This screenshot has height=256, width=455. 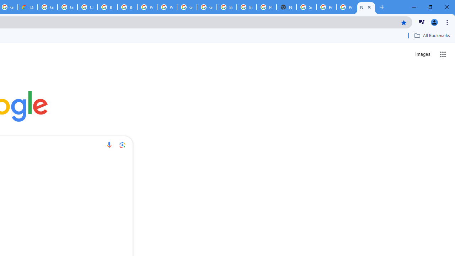 I want to click on New Tab, so click(x=366, y=7).